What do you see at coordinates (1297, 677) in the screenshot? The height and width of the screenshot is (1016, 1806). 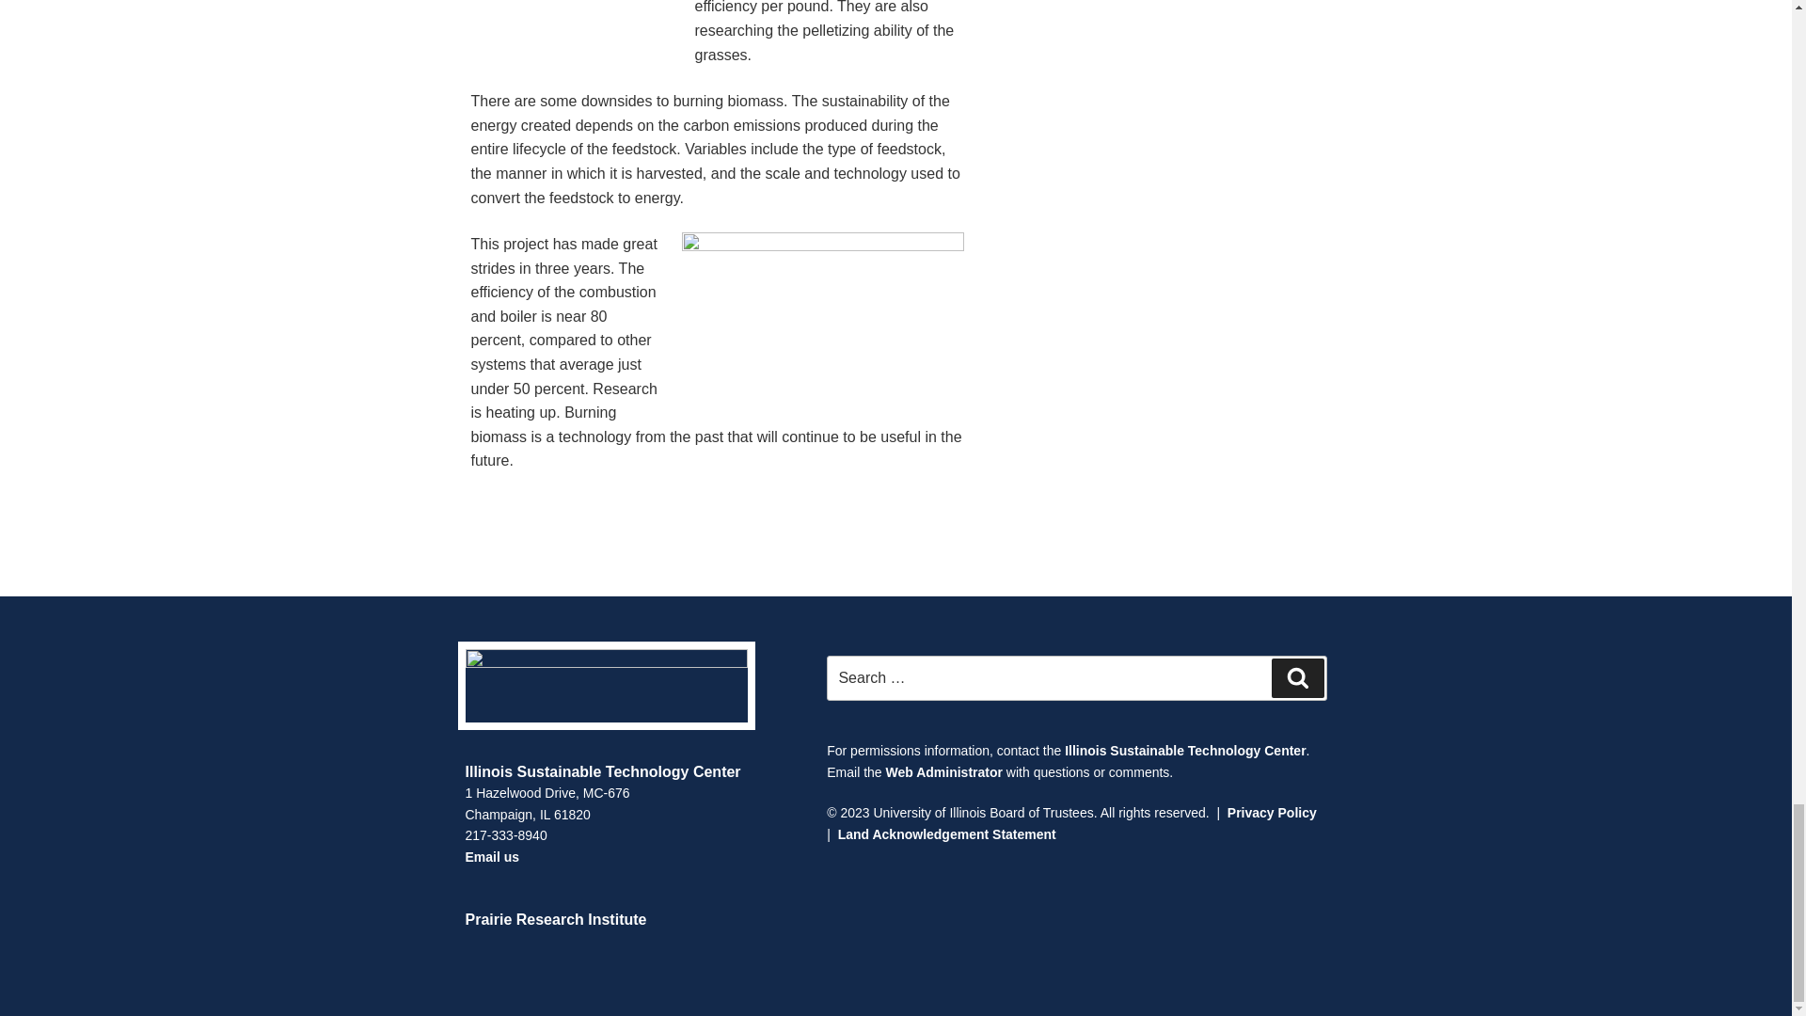 I see `Search` at bounding box center [1297, 677].